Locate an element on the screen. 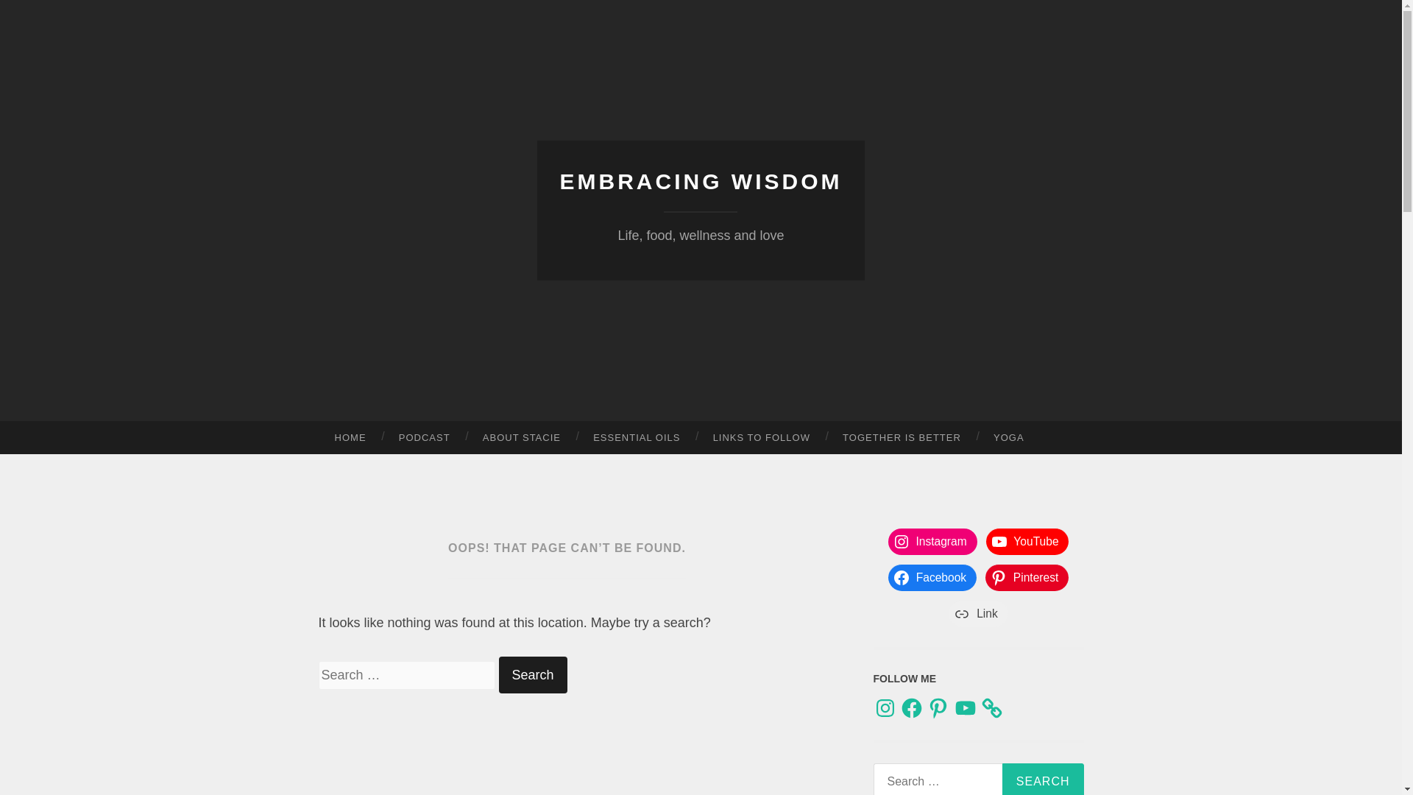  ABOUT STACIE is located at coordinates (521, 437).